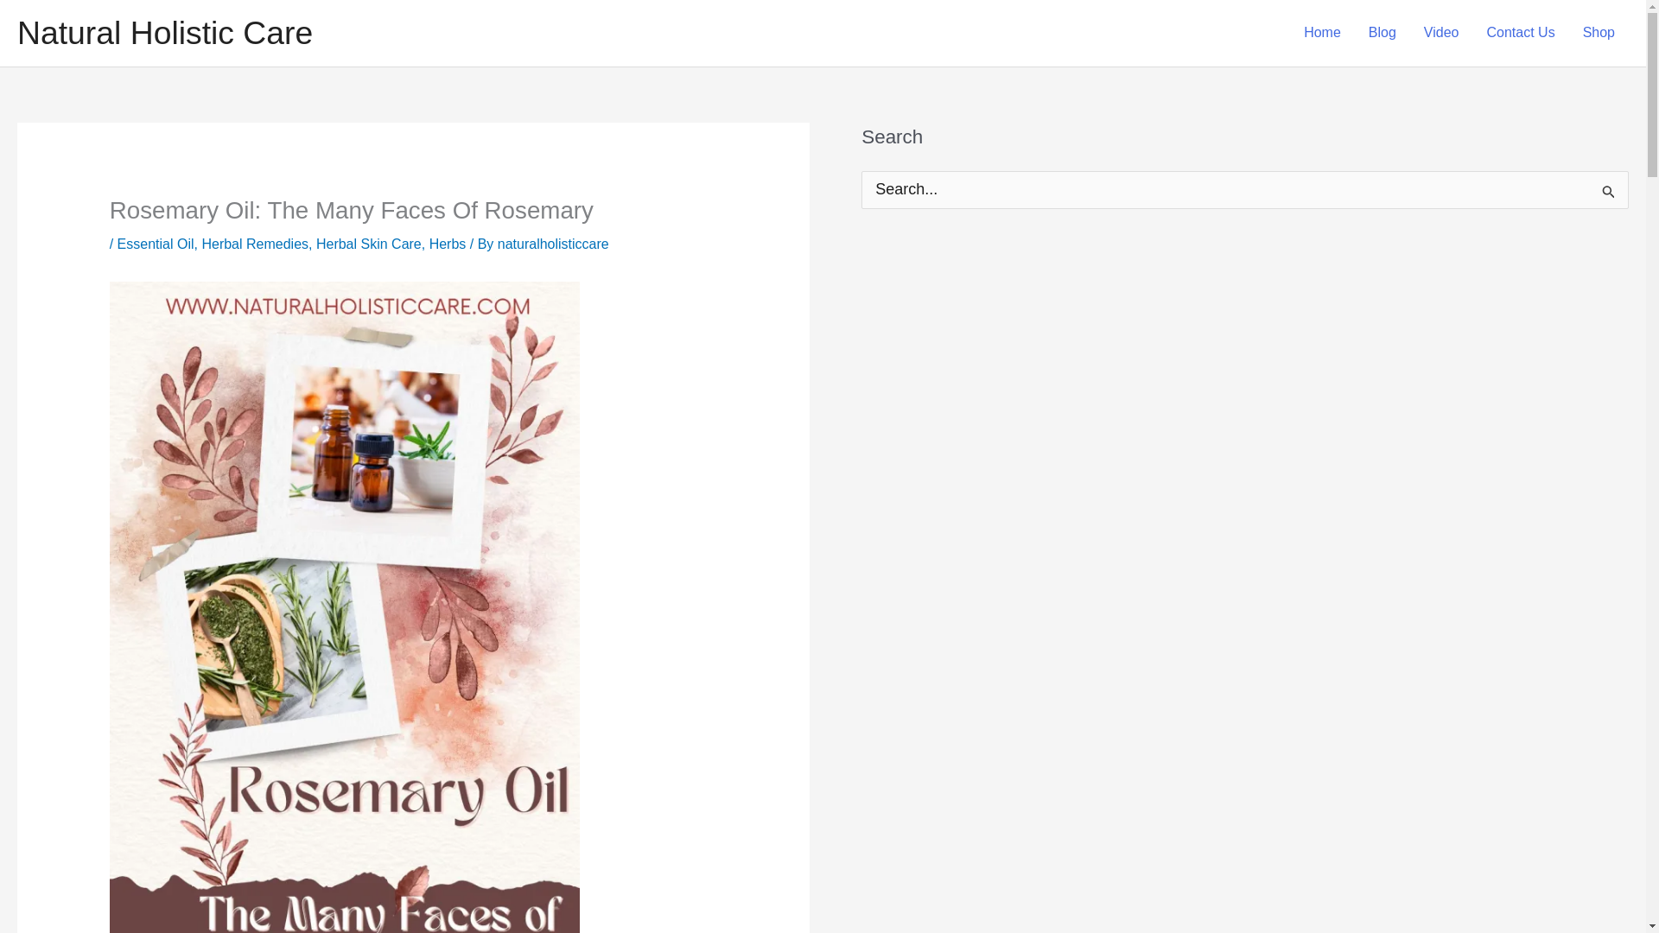 Image resolution: width=1659 pixels, height=933 pixels. What do you see at coordinates (1382, 33) in the screenshot?
I see `Blog` at bounding box center [1382, 33].